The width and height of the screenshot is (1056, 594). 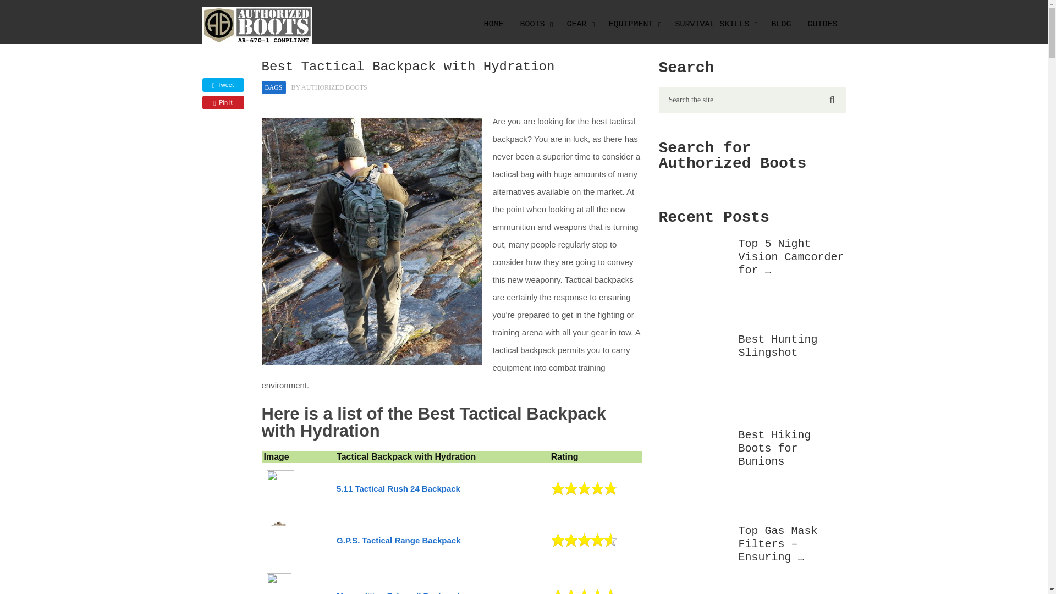 What do you see at coordinates (274, 87) in the screenshot?
I see `View all posts in Bags` at bounding box center [274, 87].